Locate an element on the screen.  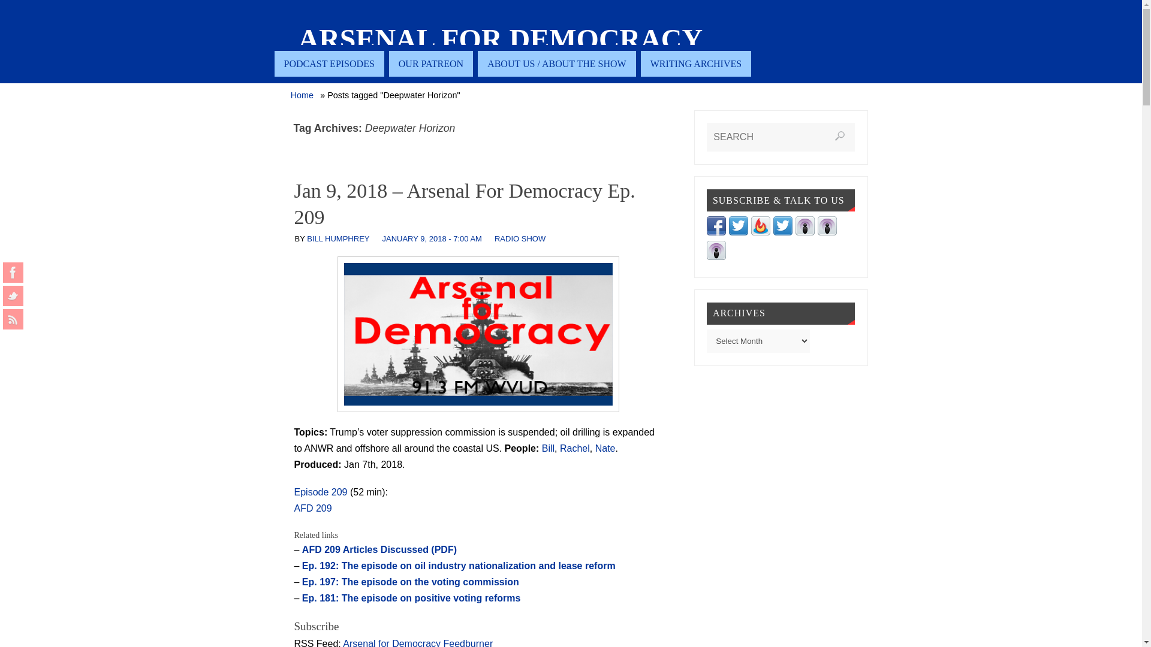
AFD on Facebook is located at coordinates (13, 272).